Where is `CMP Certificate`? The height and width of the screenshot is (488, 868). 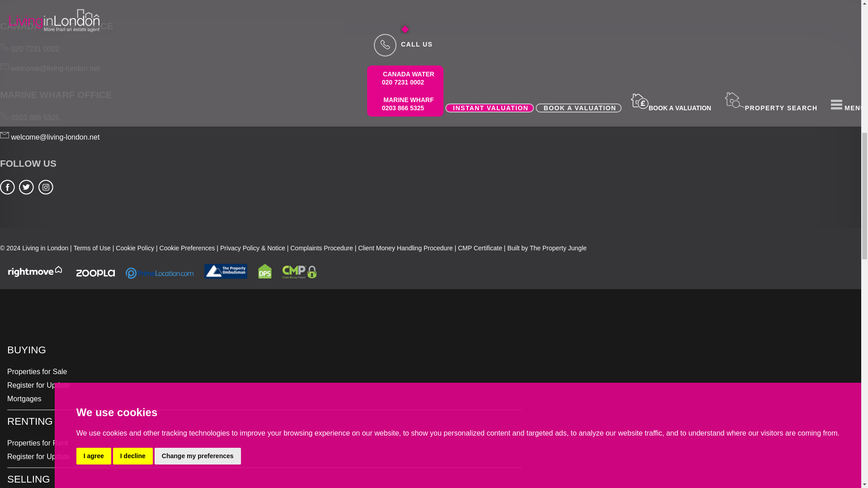
CMP Certificate is located at coordinates (480, 248).